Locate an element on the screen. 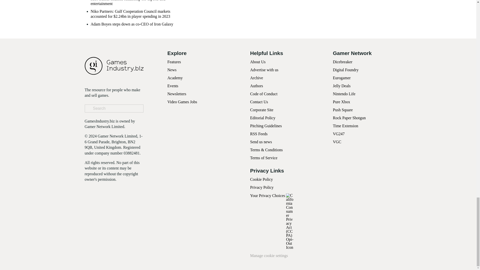  About Us is located at coordinates (257, 61).